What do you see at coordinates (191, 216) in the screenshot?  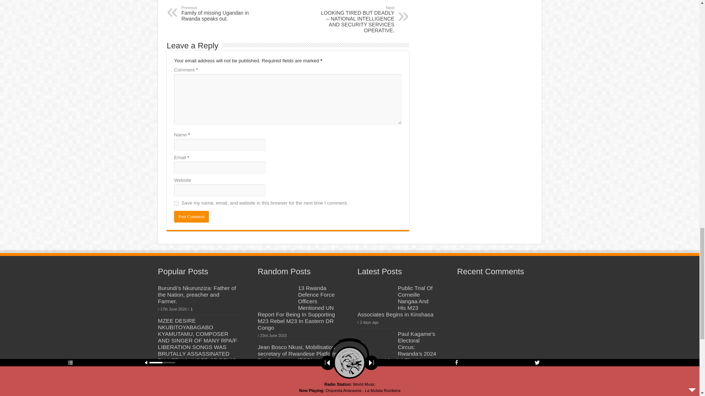 I see `Post Comment` at bounding box center [191, 216].